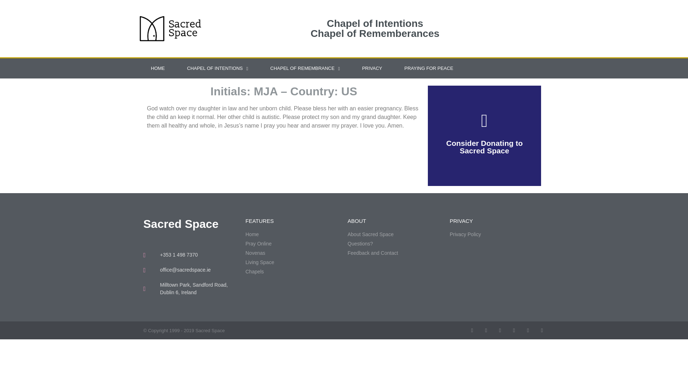  What do you see at coordinates (395, 244) in the screenshot?
I see `Questions?` at bounding box center [395, 244].